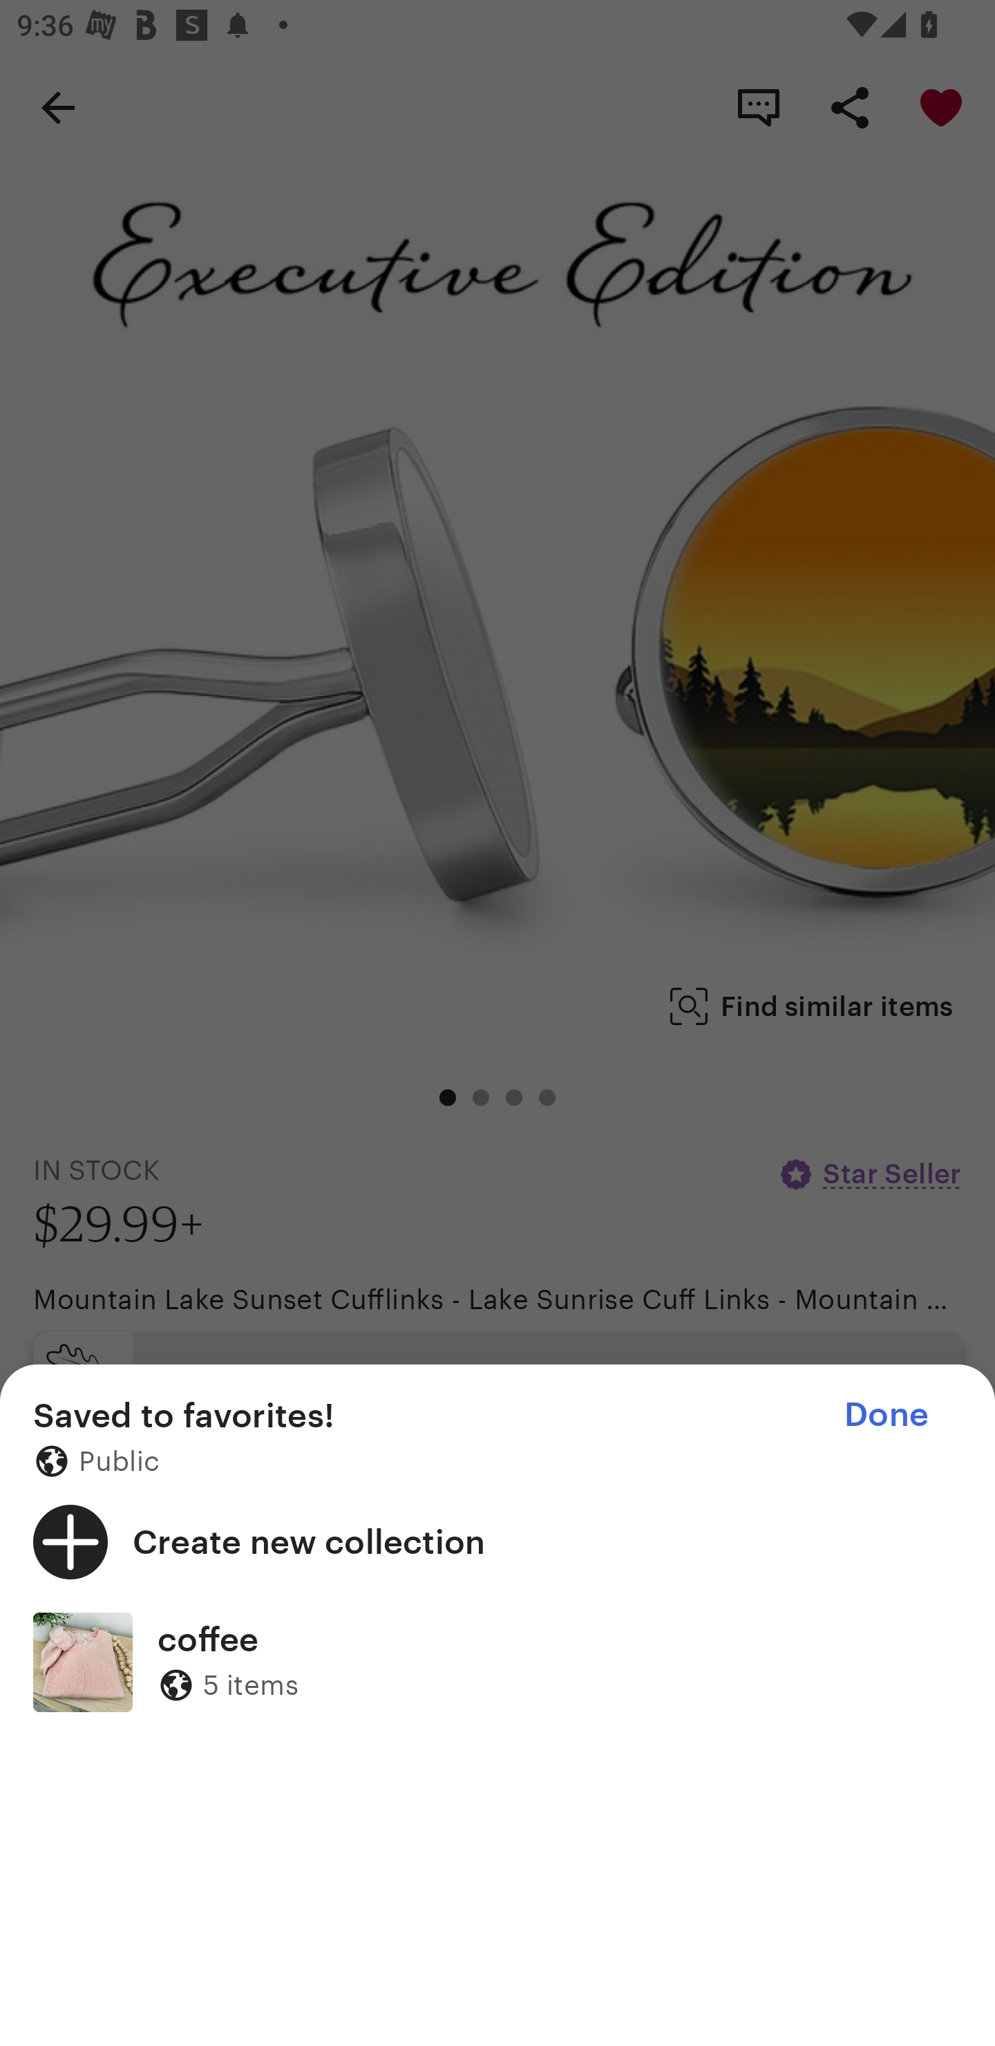  What do you see at coordinates (886, 1414) in the screenshot?
I see `Done` at bounding box center [886, 1414].